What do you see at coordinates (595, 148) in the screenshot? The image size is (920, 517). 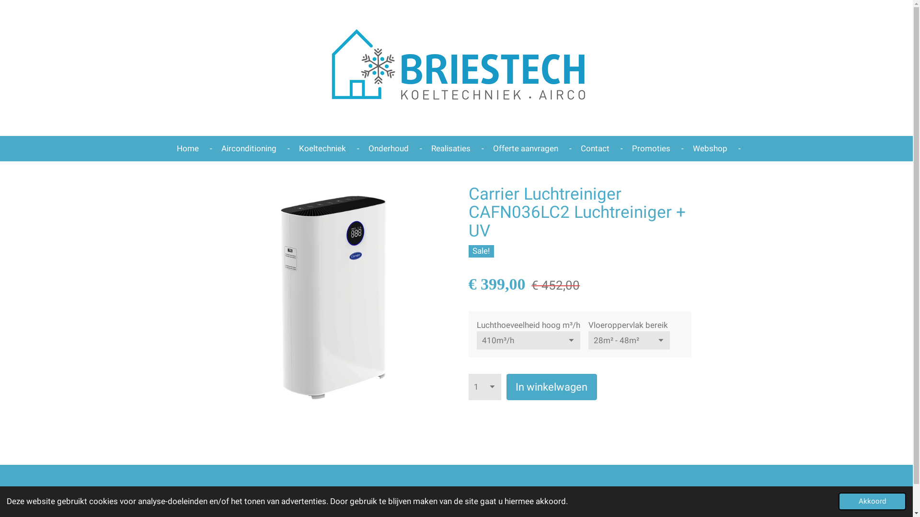 I see `Contact` at bounding box center [595, 148].